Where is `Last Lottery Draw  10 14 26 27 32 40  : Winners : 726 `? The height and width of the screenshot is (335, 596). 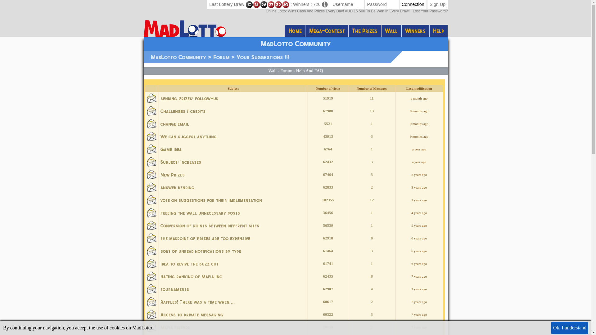
Last Lottery Draw  10 14 26 27 32 40  : Winners : 726  is located at coordinates (269, 4).